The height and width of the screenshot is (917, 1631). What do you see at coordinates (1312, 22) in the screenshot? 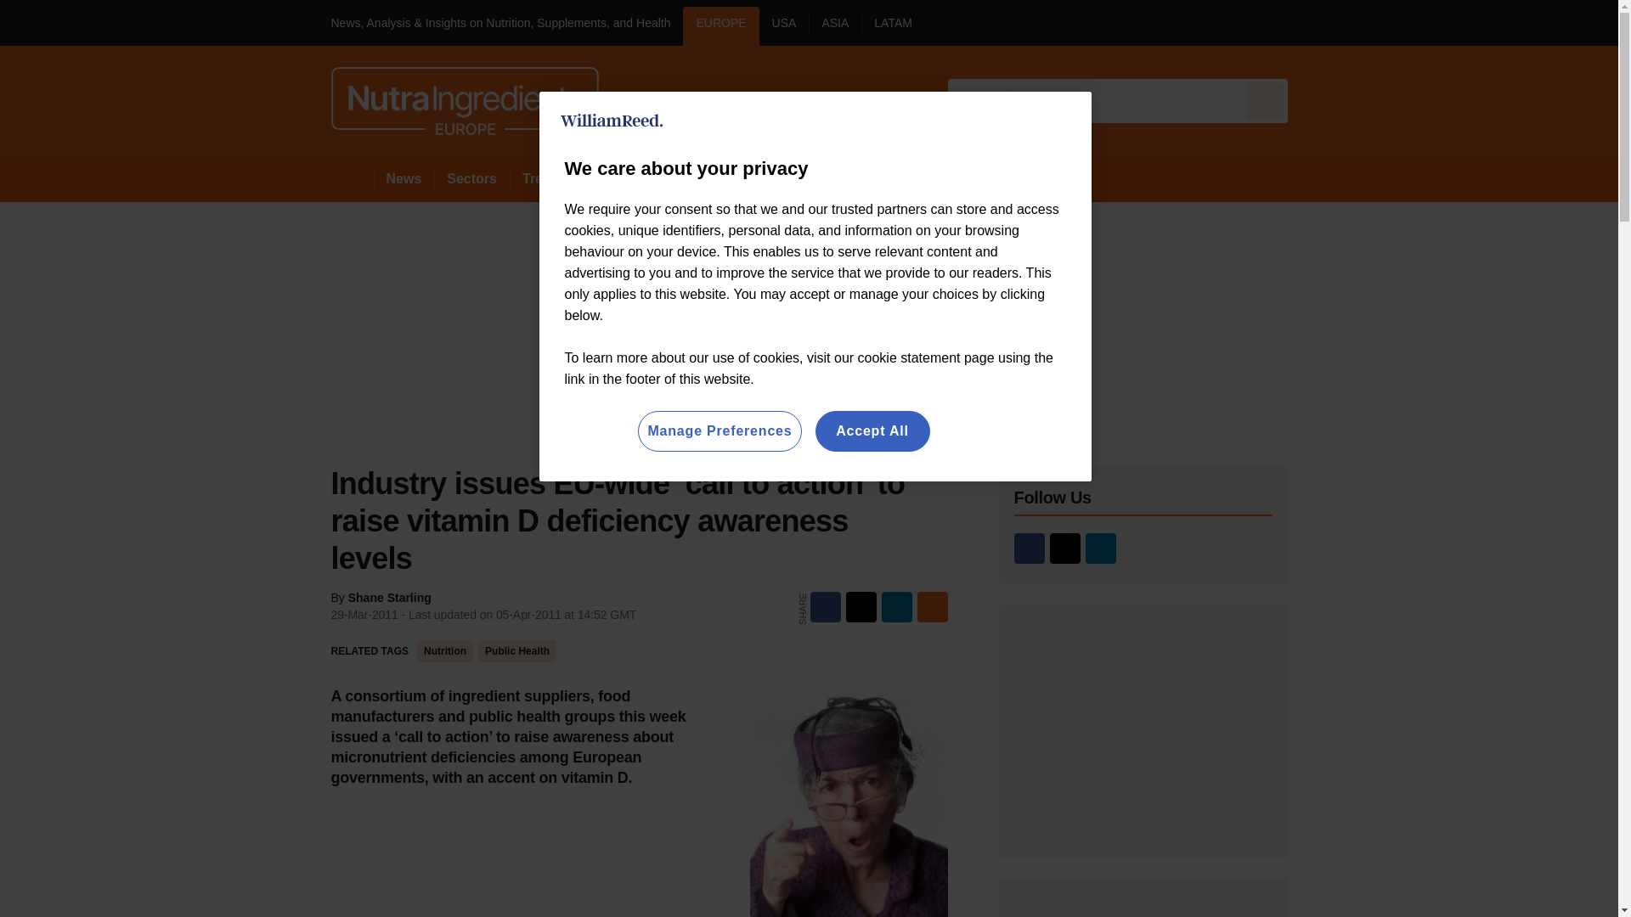
I see `Sign in` at bounding box center [1312, 22].